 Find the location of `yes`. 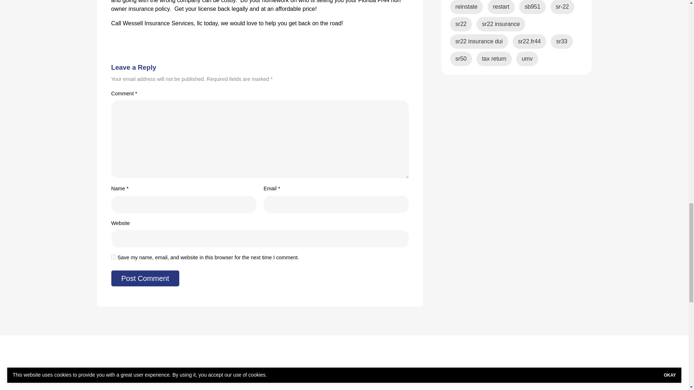

yes is located at coordinates (113, 257).